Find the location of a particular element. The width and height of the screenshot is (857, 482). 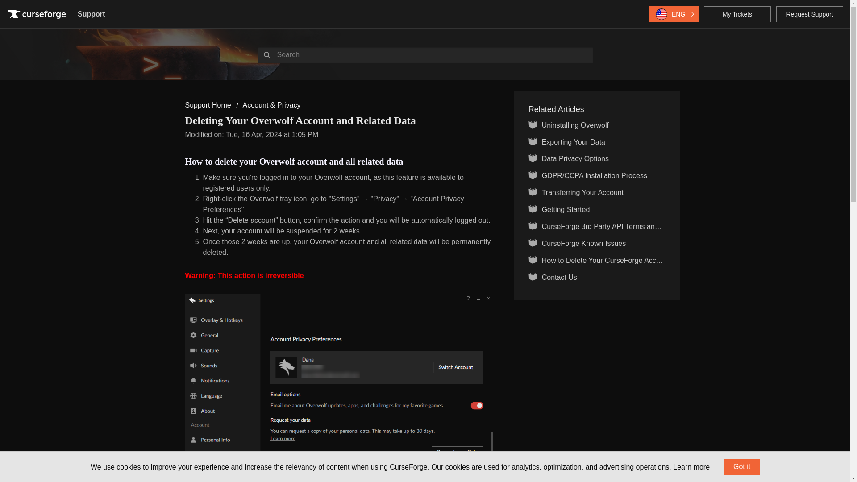

CurseForge Known Issues is located at coordinates (584, 243).